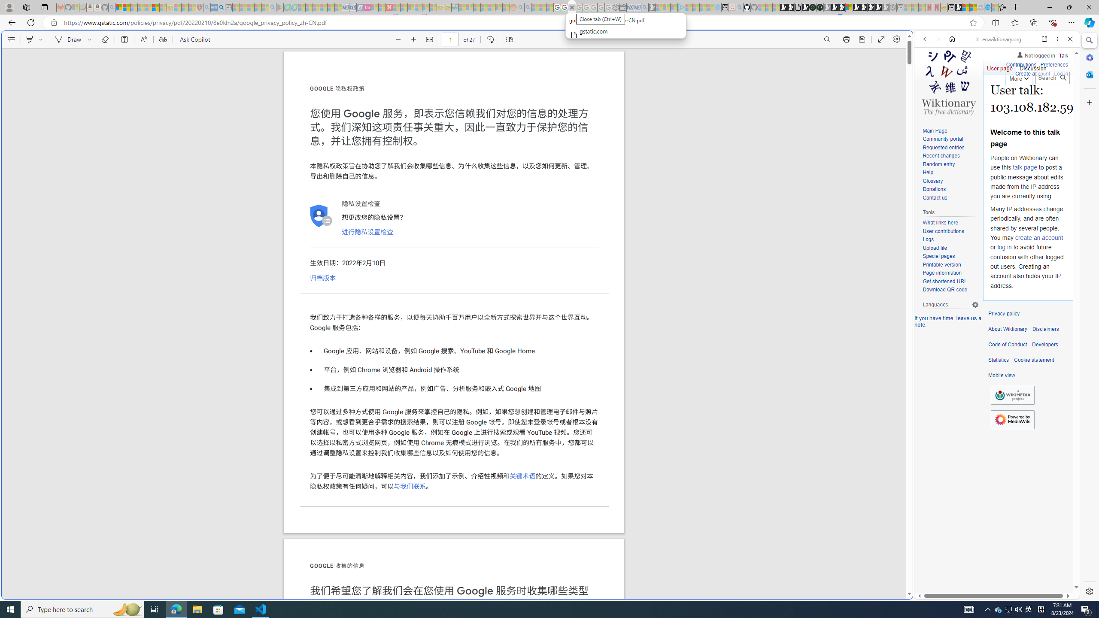 The height and width of the screenshot is (618, 1099). I want to click on Cheap Hotels - Save70.com - Sleeping, so click(352, 7).